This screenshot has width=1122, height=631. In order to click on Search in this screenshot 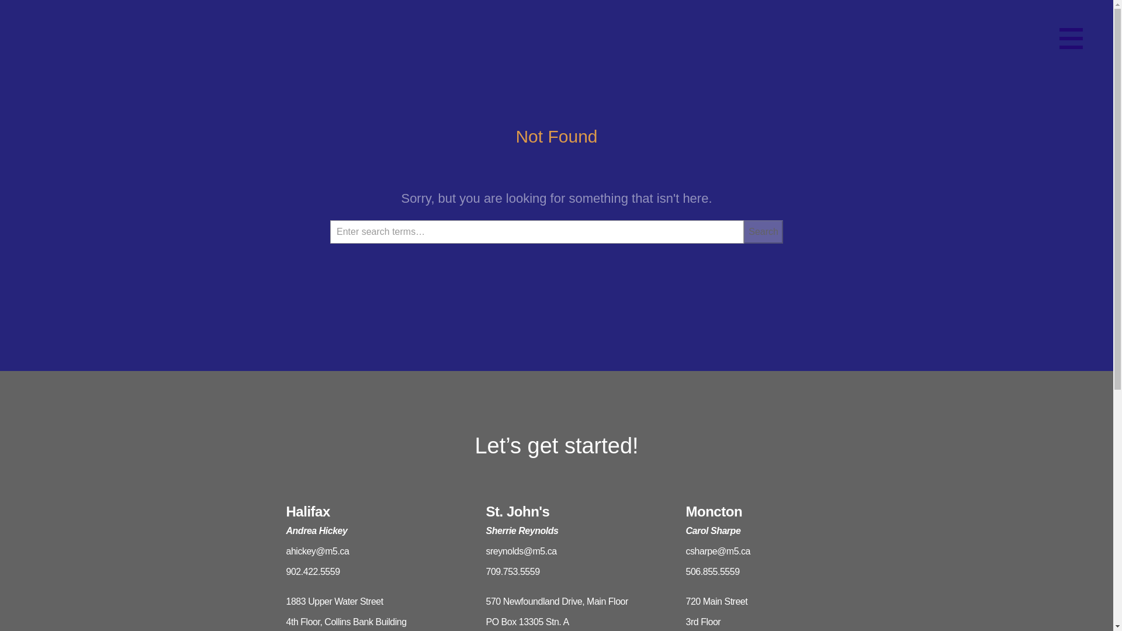, I will do `click(763, 231)`.